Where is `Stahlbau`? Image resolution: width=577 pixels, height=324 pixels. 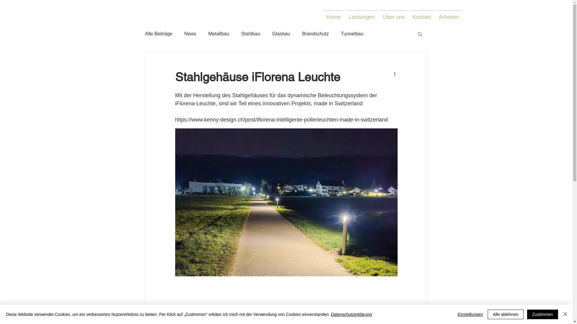
Stahlbau is located at coordinates (251, 34).